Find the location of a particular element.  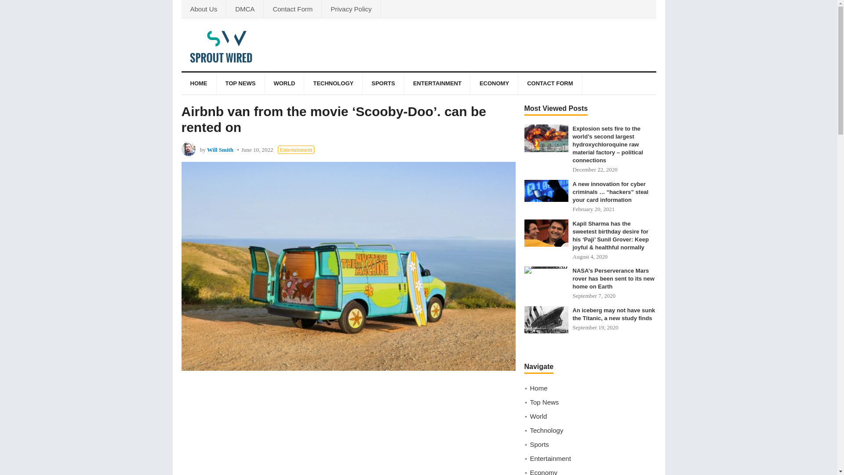

About Us is located at coordinates (204, 9).